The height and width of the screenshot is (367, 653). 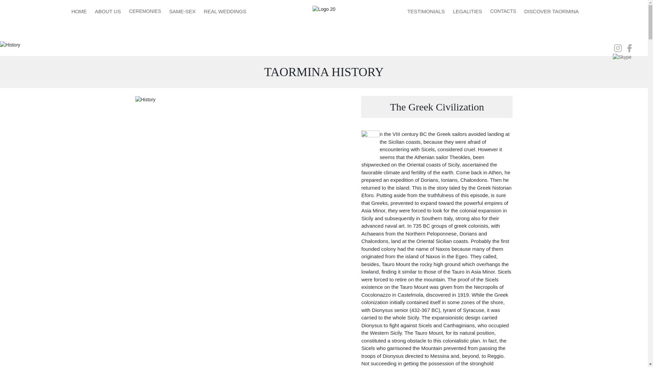 I want to click on TESTIMONIALS, so click(x=426, y=11).